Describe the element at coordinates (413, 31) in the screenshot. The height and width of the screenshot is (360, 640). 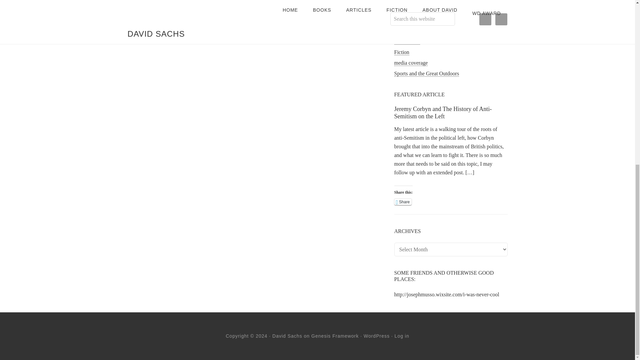
I see `Canadian politics` at that location.